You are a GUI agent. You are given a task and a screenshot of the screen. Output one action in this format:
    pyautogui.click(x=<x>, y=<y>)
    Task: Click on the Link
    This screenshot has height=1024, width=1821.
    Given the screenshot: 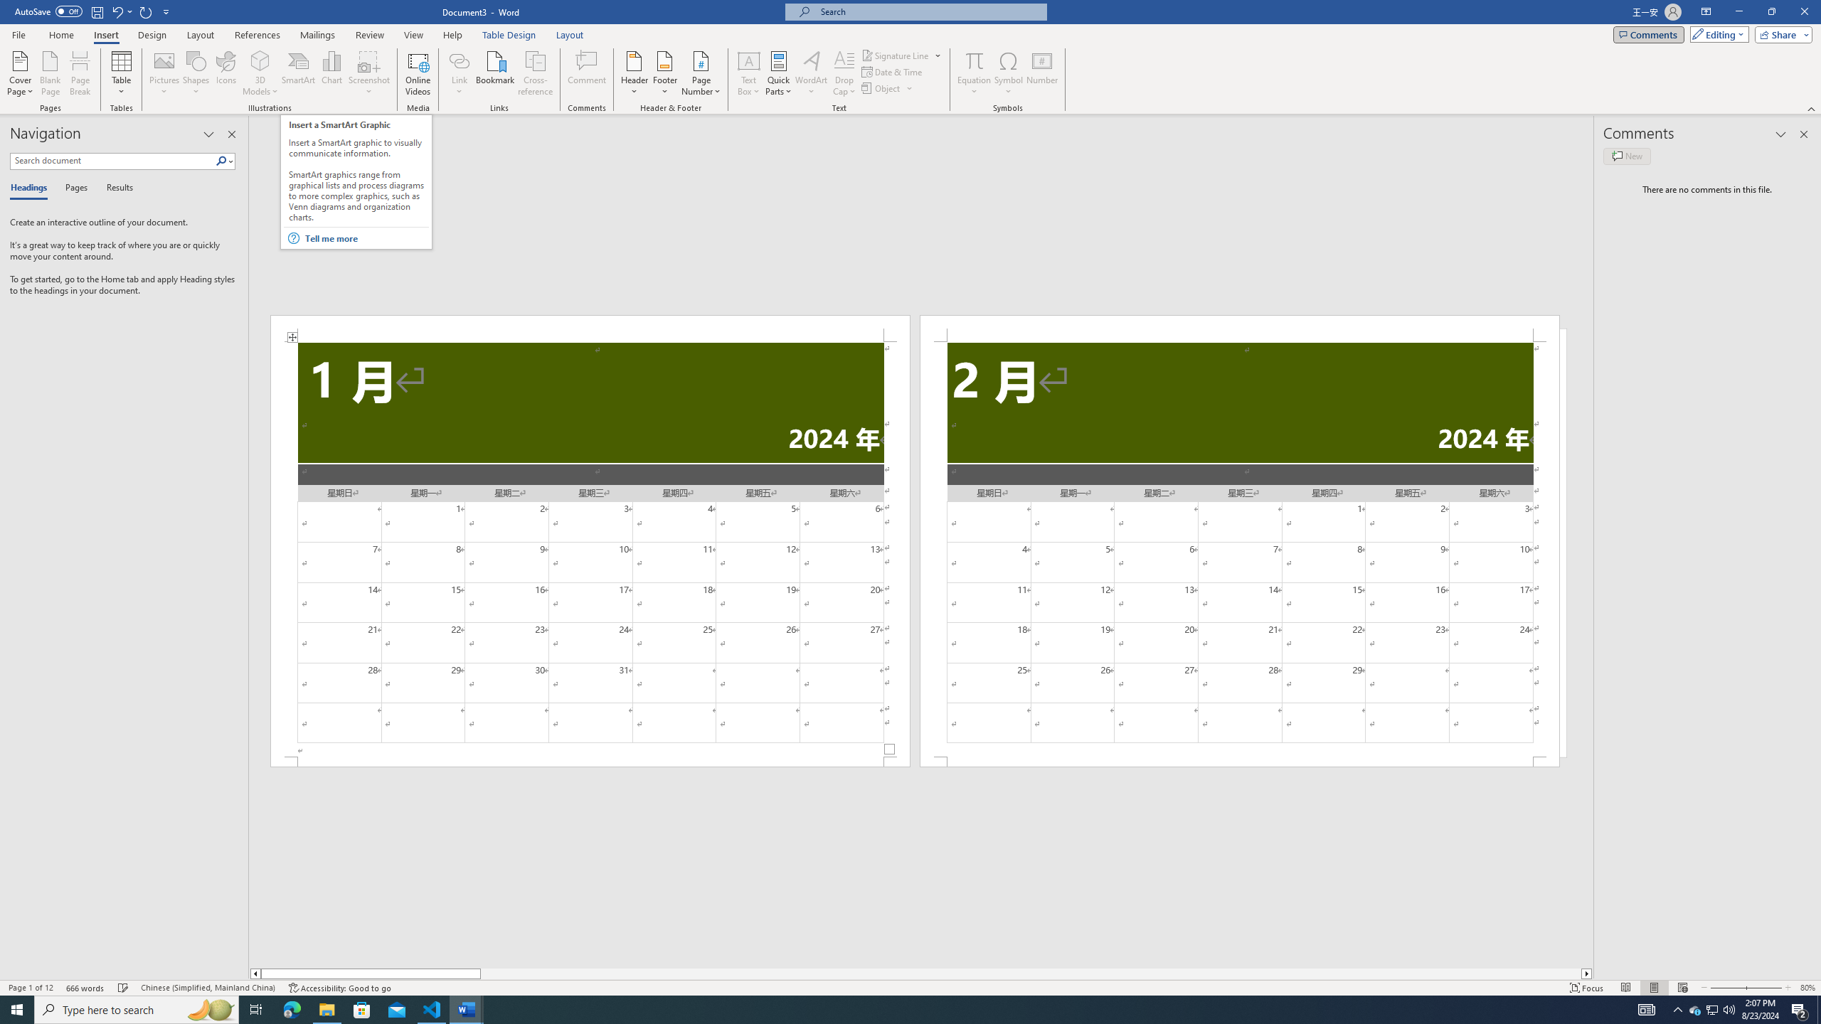 What is the action you would take?
    pyautogui.click(x=460, y=73)
    